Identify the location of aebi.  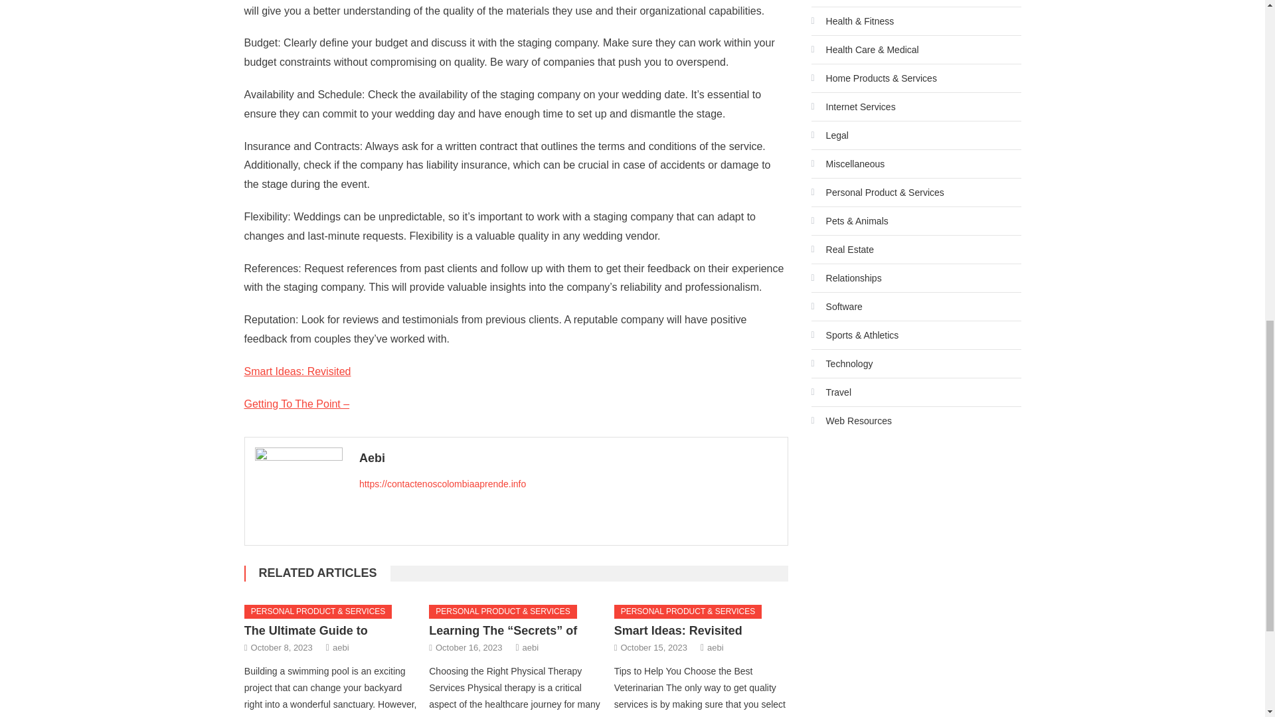
(716, 648).